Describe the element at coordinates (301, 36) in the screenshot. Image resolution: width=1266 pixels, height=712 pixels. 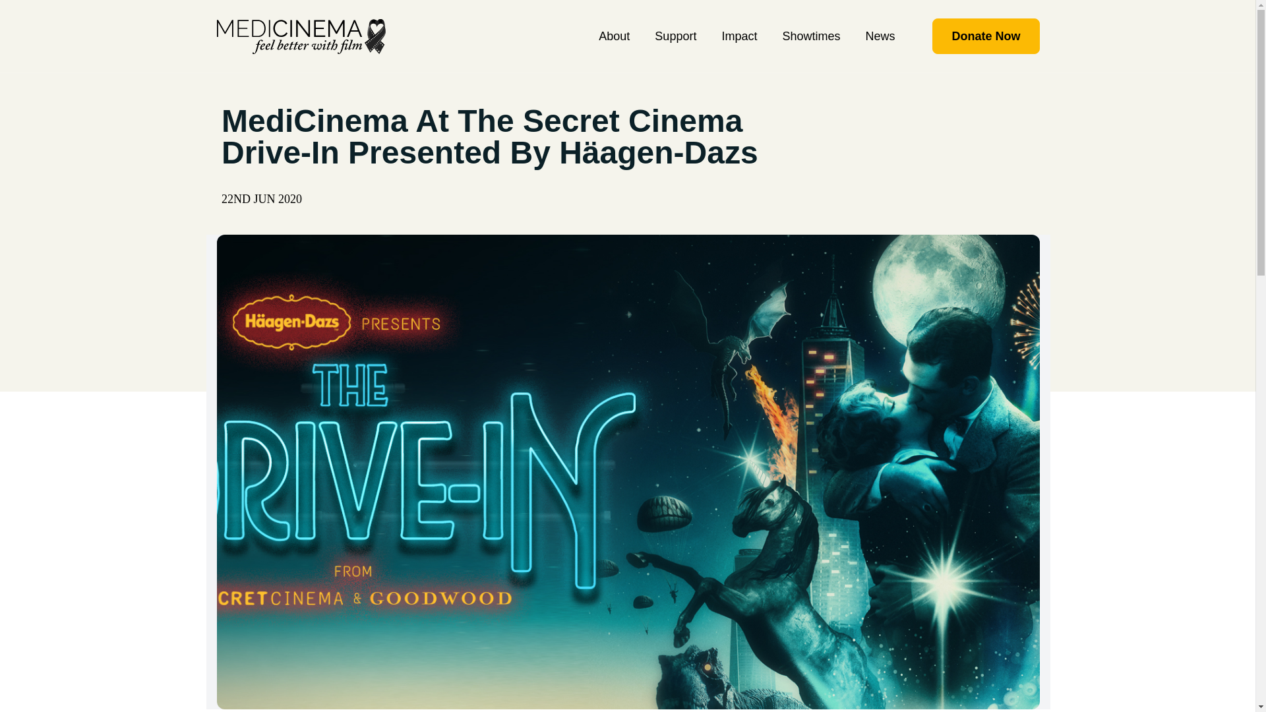
I see `Medicinema` at that location.